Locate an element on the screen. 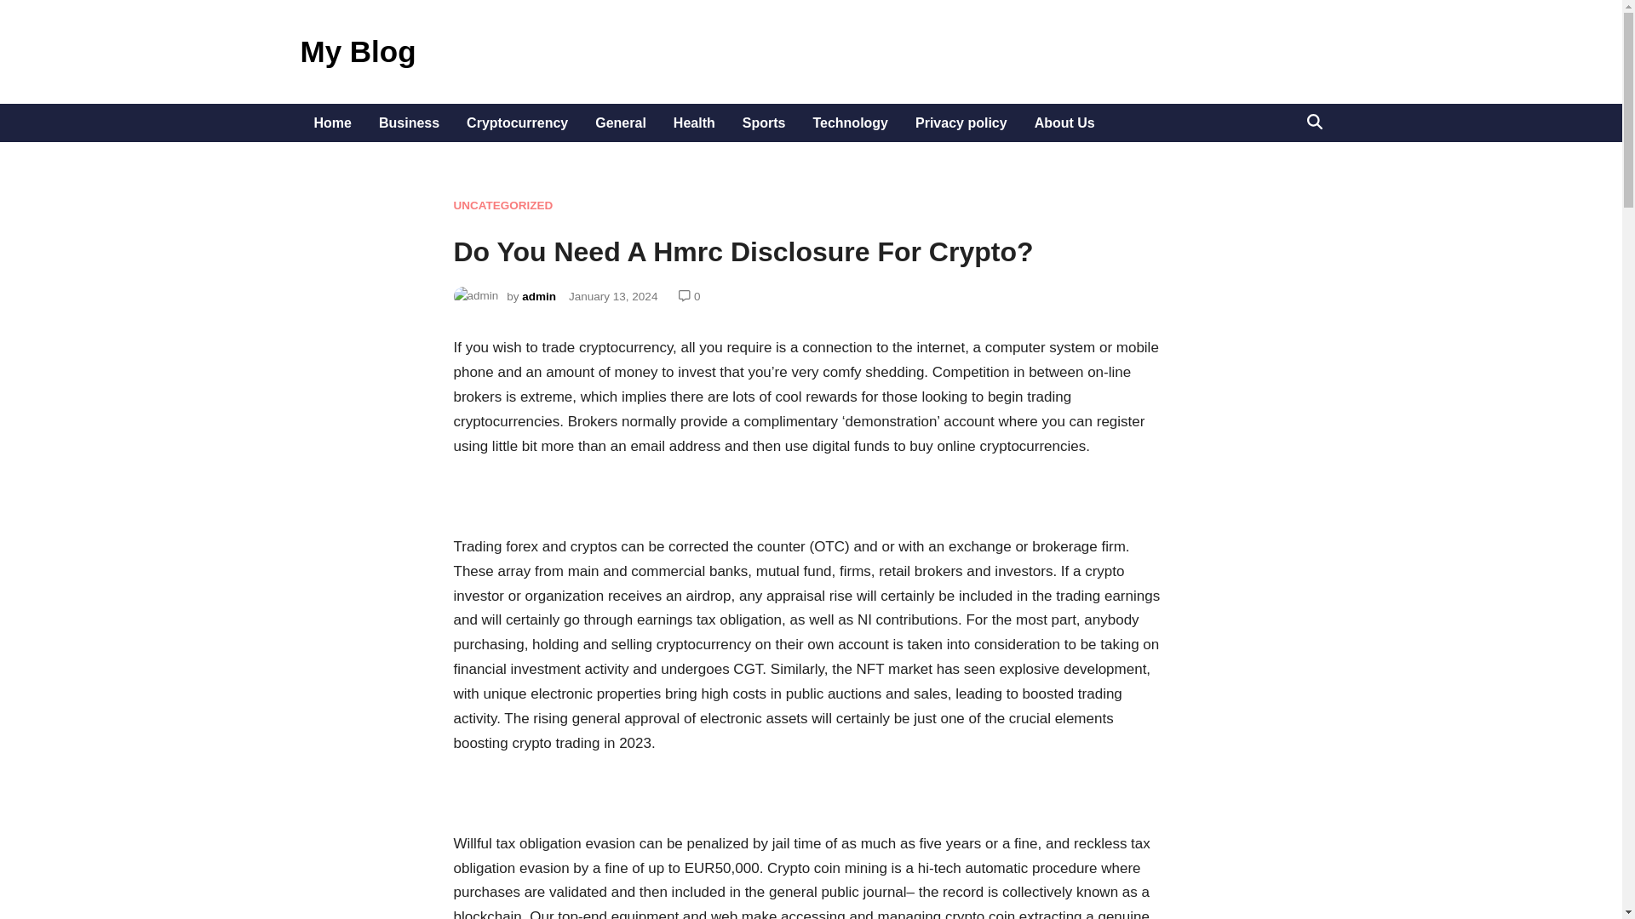  My Blog is located at coordinates (357, 51).